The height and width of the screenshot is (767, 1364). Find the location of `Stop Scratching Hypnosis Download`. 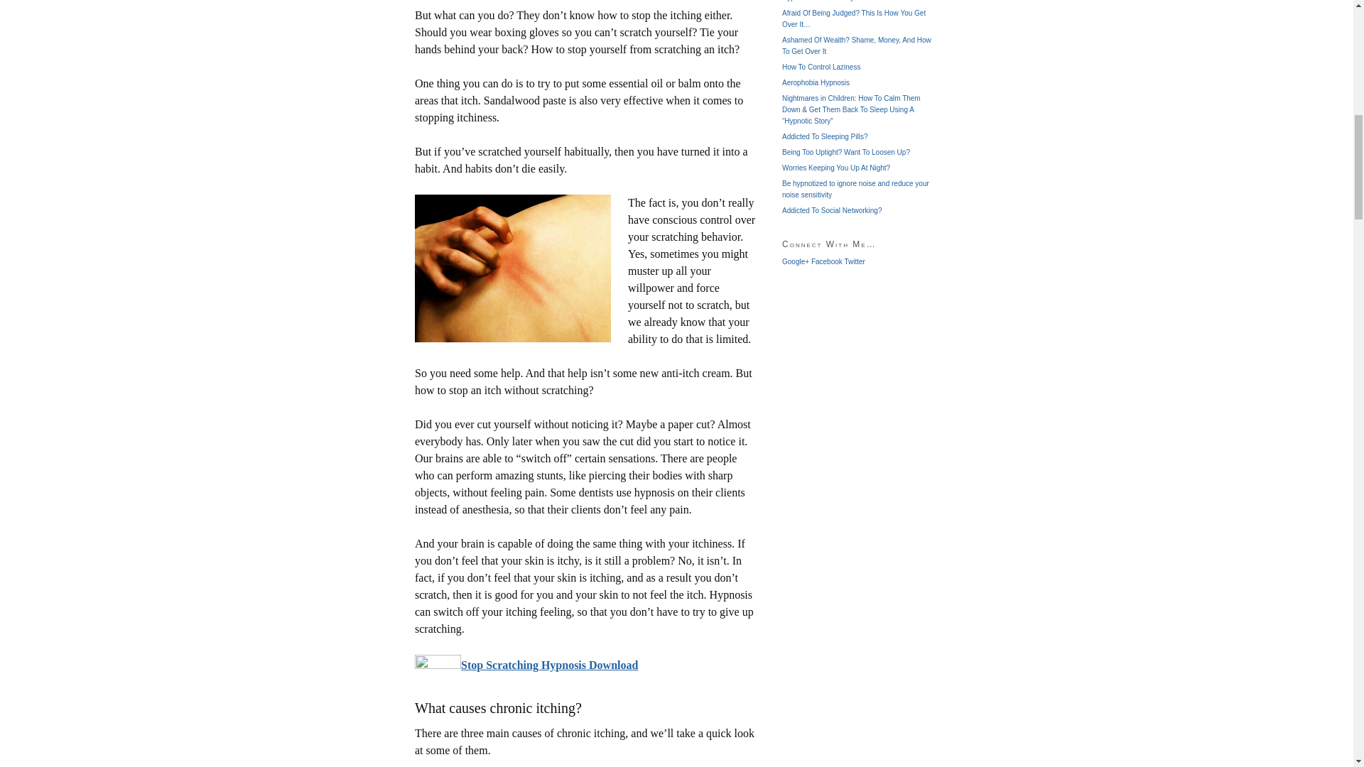

Stop Scratching Hypnosis Download is located at coordinates (549, 665).